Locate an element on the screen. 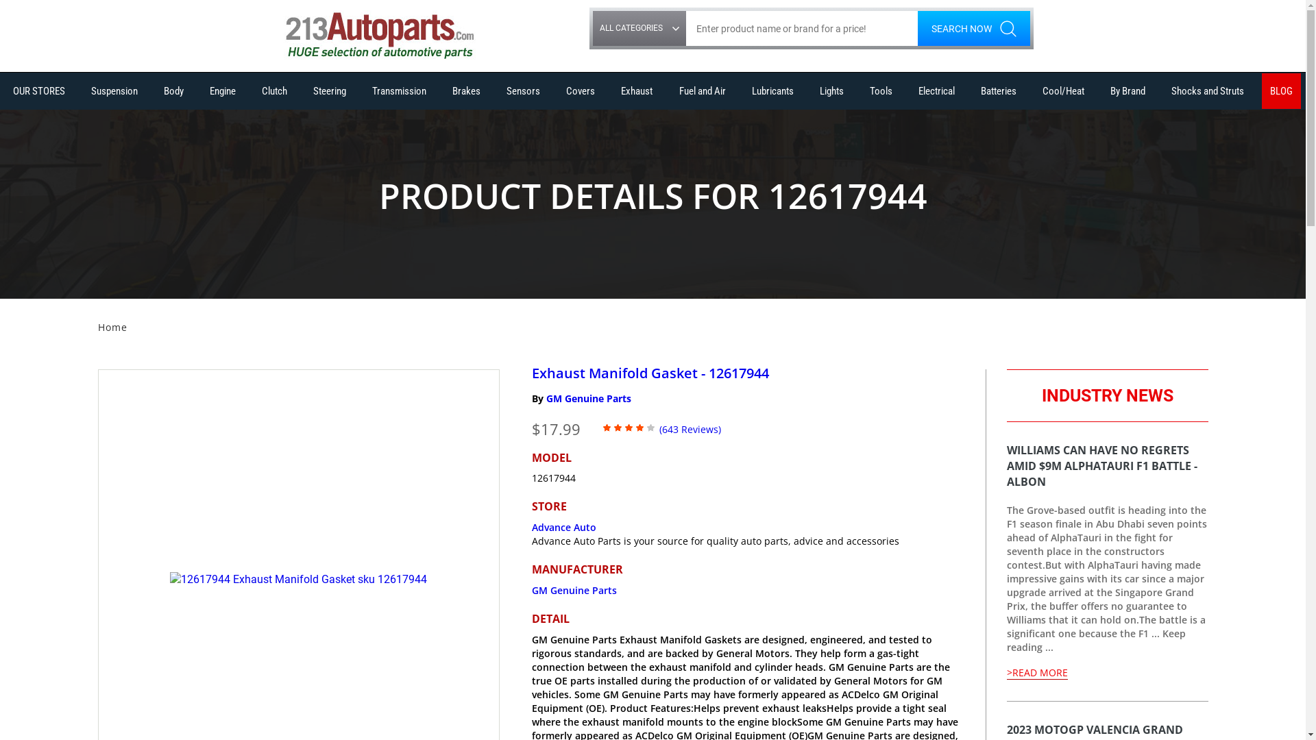 The height and width of the screenshot is (740, 1316). img is located at coordinates (653, 197).